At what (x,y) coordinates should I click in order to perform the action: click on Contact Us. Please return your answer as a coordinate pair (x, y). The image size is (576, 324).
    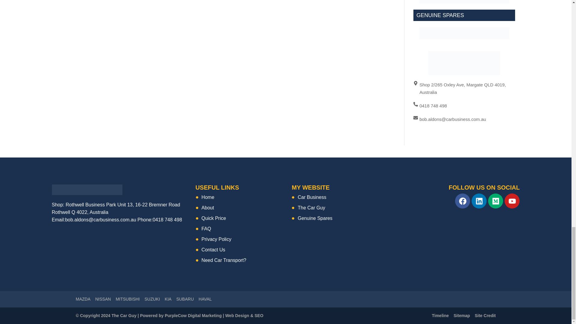
    Looking at the image, I should click on (238, 250).